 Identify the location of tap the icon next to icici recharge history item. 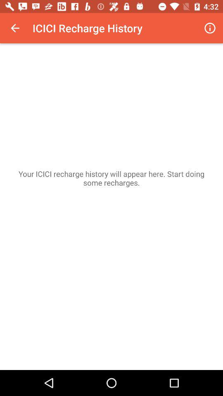
(15, 28).